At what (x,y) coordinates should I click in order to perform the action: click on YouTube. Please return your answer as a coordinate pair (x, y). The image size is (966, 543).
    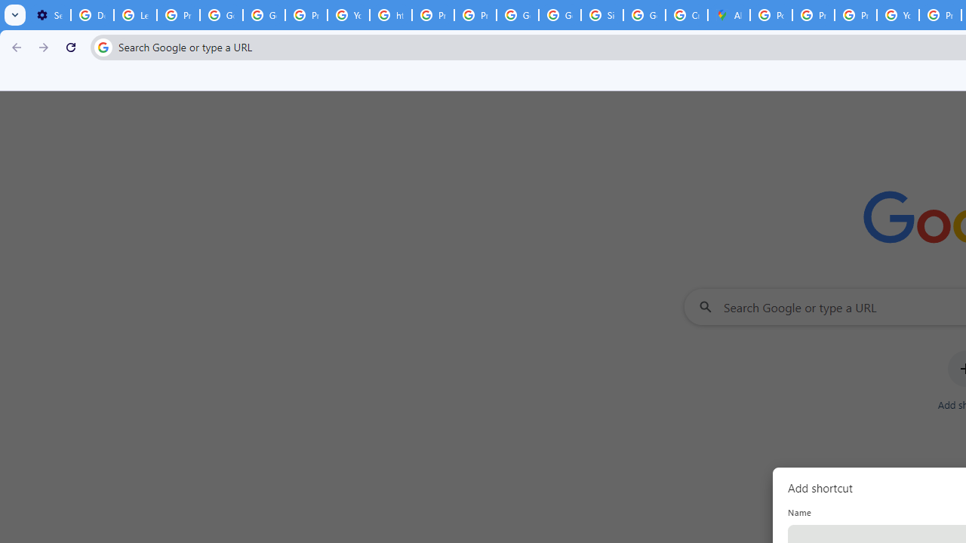
    Looking at the image, I should click on (898, 15).